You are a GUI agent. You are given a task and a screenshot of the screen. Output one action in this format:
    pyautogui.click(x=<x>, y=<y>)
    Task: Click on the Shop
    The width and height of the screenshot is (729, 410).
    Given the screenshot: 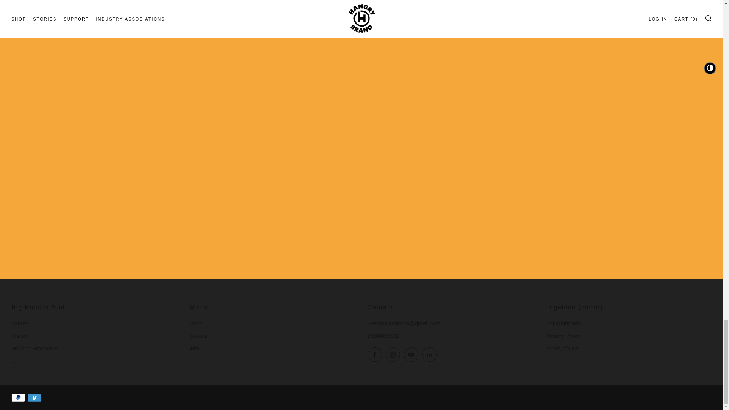 What is the action you would take?
    pyautogui.click(x=196, y=323)
    